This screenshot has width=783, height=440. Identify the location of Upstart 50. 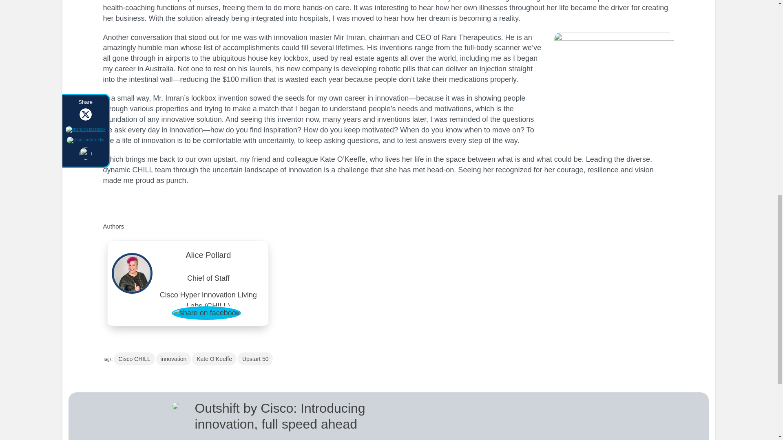
(255, 359).